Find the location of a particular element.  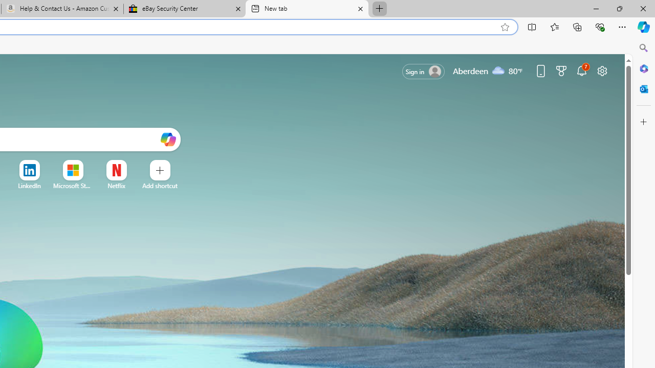

Cloudy is located at coordinates (498, 70).